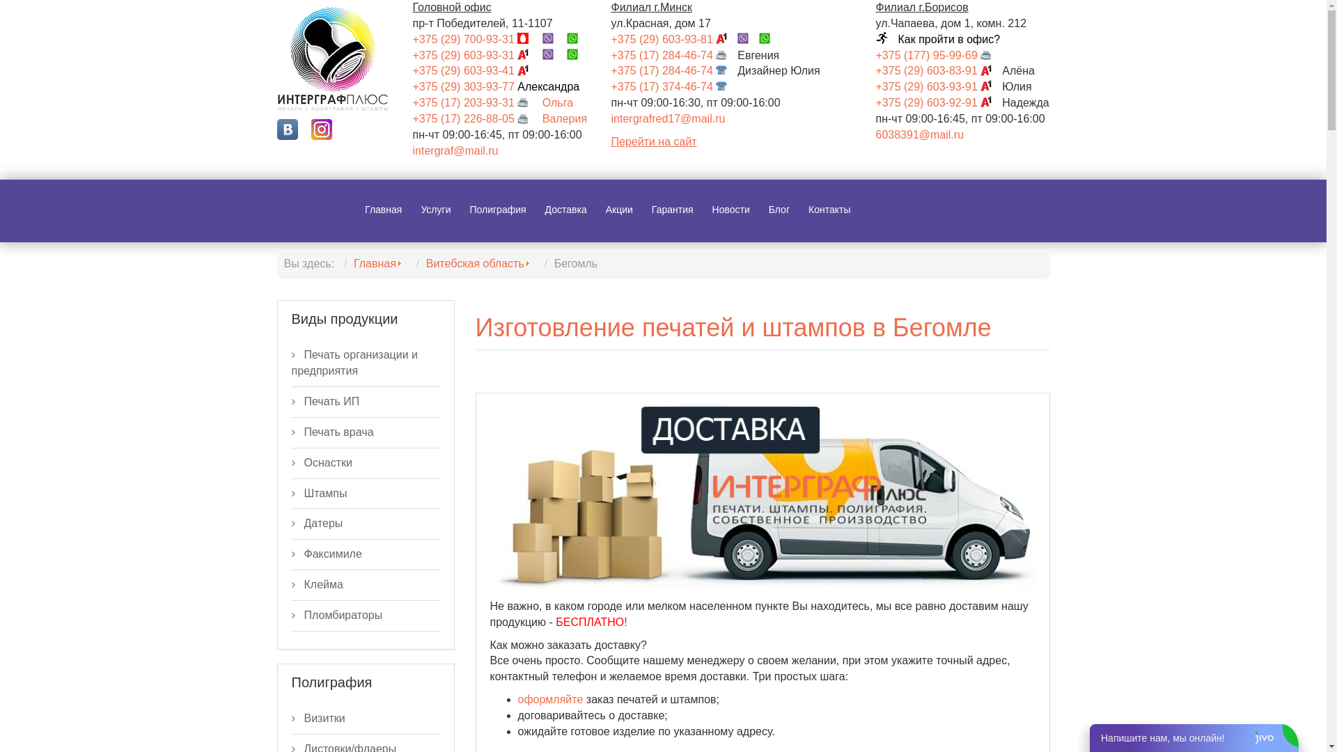 This screenshot has width=1337, height=752. Describe the element at coordinates (939, 86) in the screenshot. I see `+375 (29) 603-93-91 ` at that location.